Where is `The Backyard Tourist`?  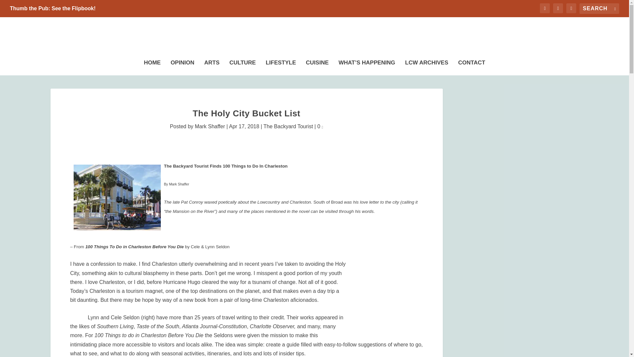 The Backyard Tourist is located at coordinates (288, 126).